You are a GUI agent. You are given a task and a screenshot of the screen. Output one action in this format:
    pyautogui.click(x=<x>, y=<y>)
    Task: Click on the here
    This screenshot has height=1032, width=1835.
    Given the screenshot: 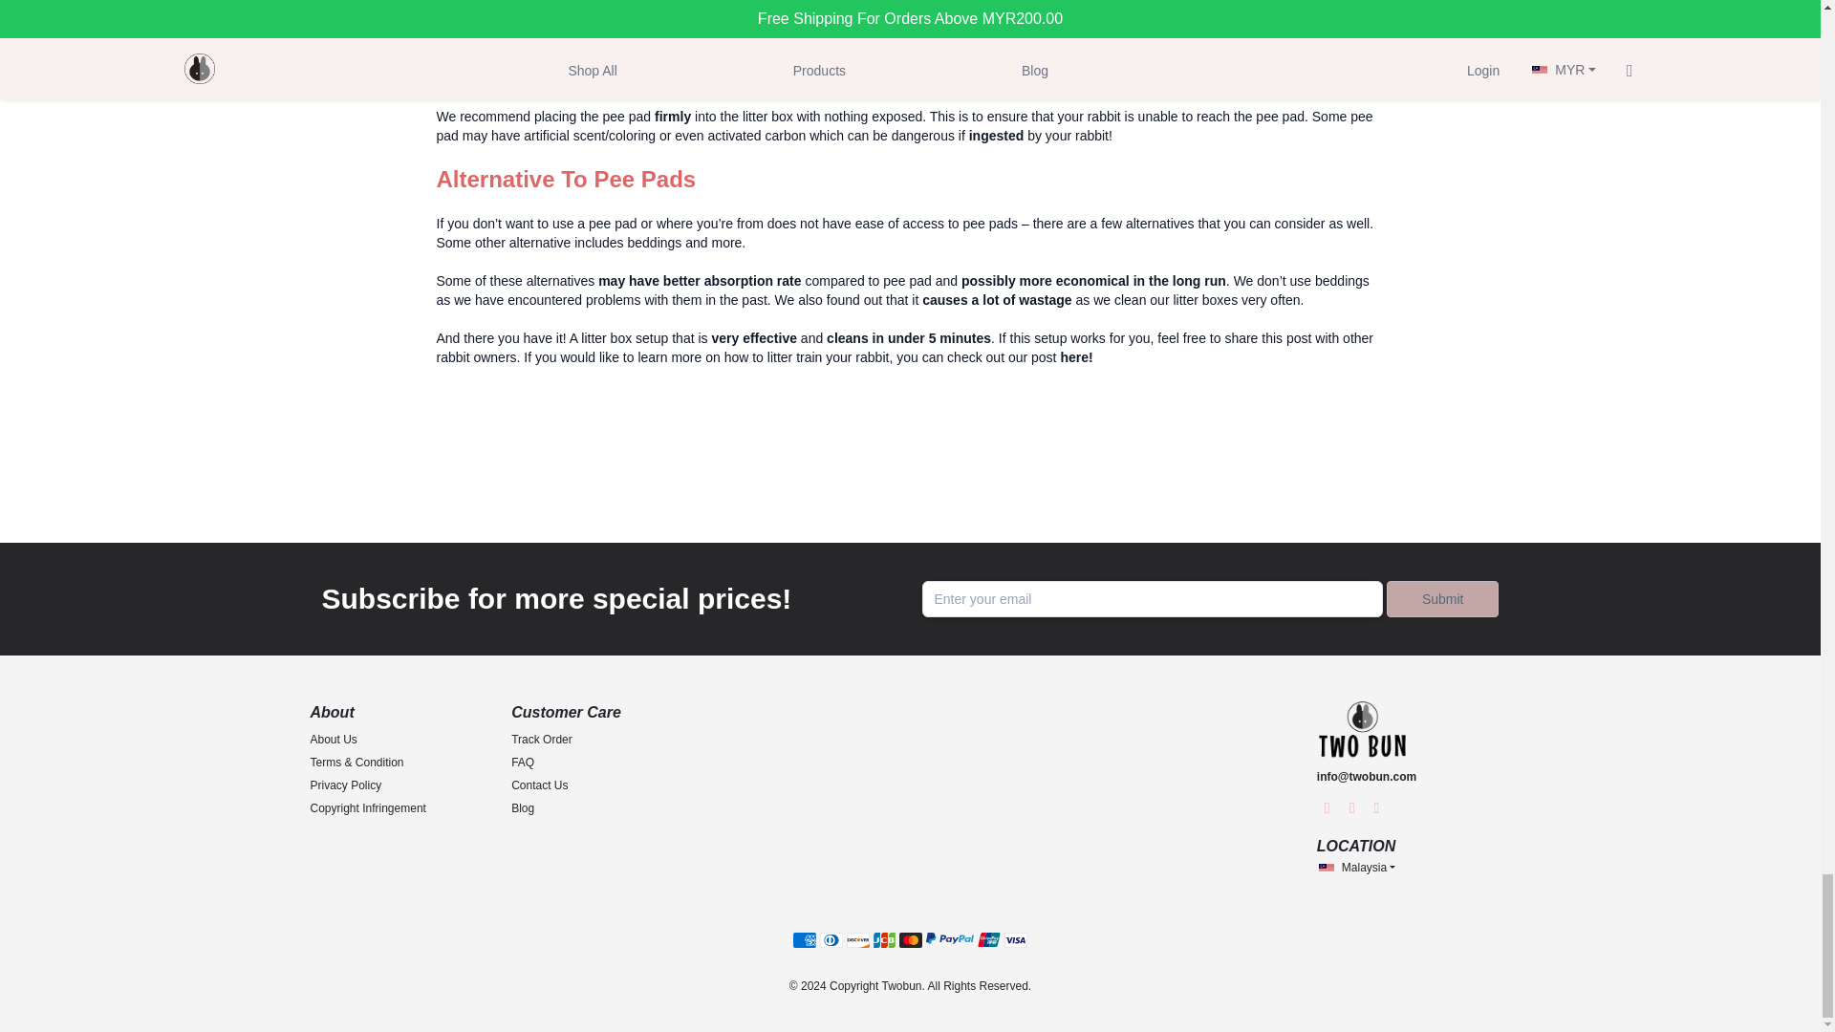 What is the action you would take?
    pyautogui.click(x=1074, y=357)
    